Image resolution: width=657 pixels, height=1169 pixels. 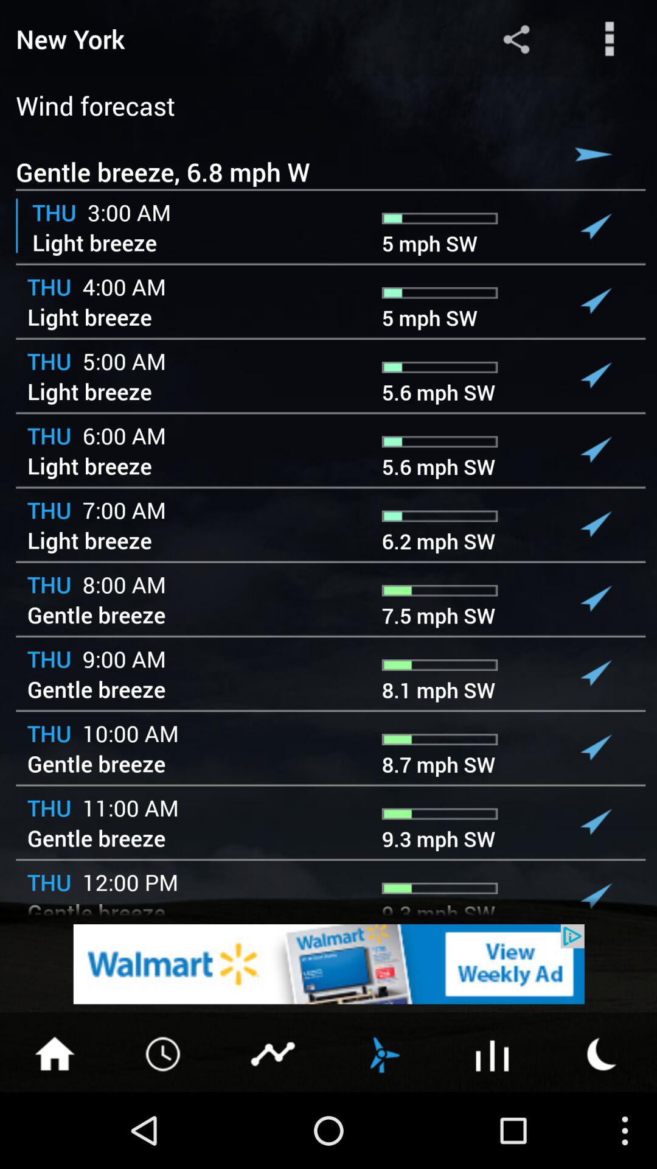 I want to click on click to home page, so click(x=55, y=1053).